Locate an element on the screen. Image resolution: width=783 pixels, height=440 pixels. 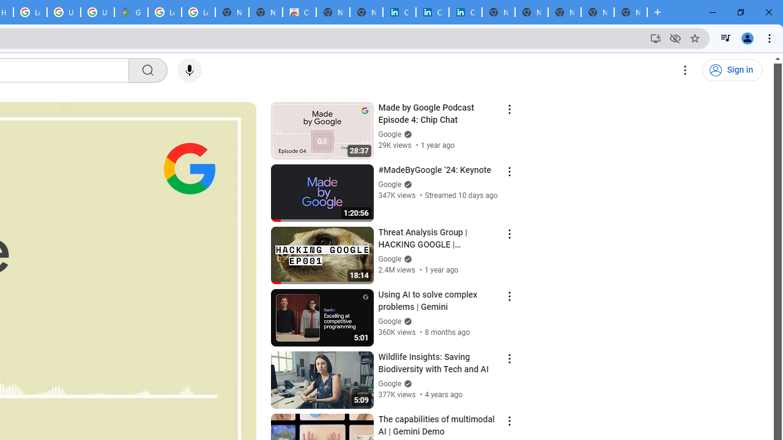
New Tab is located at coordinates (630, 12).